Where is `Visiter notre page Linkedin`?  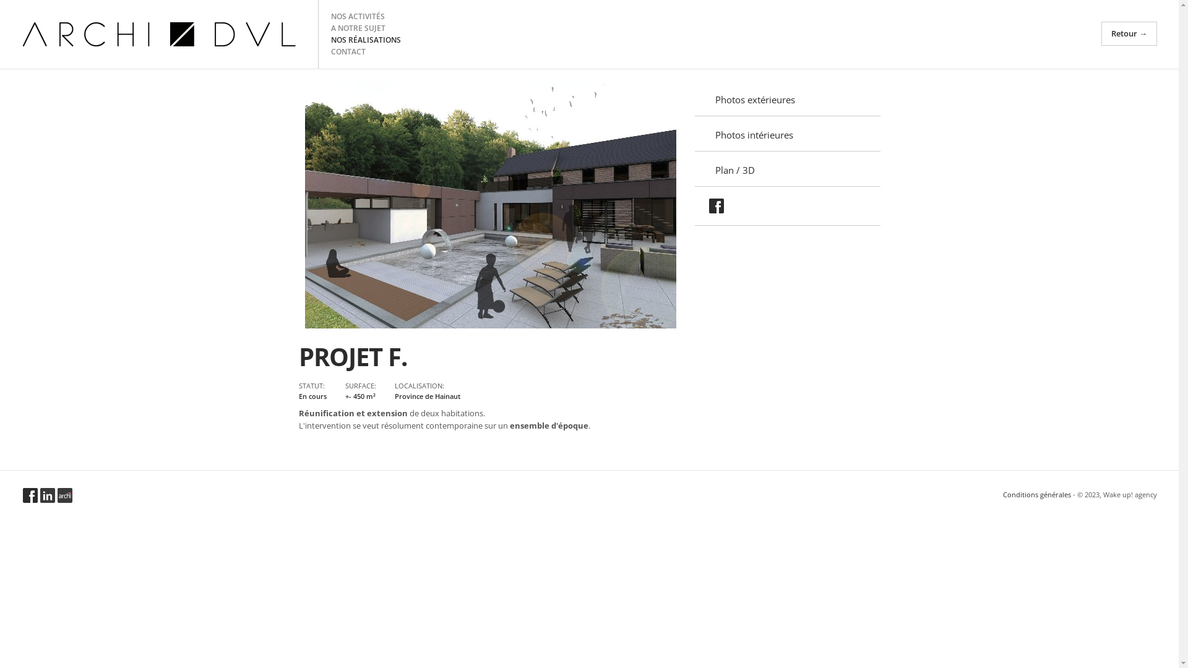 Visiter notre page Linkedin is located at coordinates (48, 495).